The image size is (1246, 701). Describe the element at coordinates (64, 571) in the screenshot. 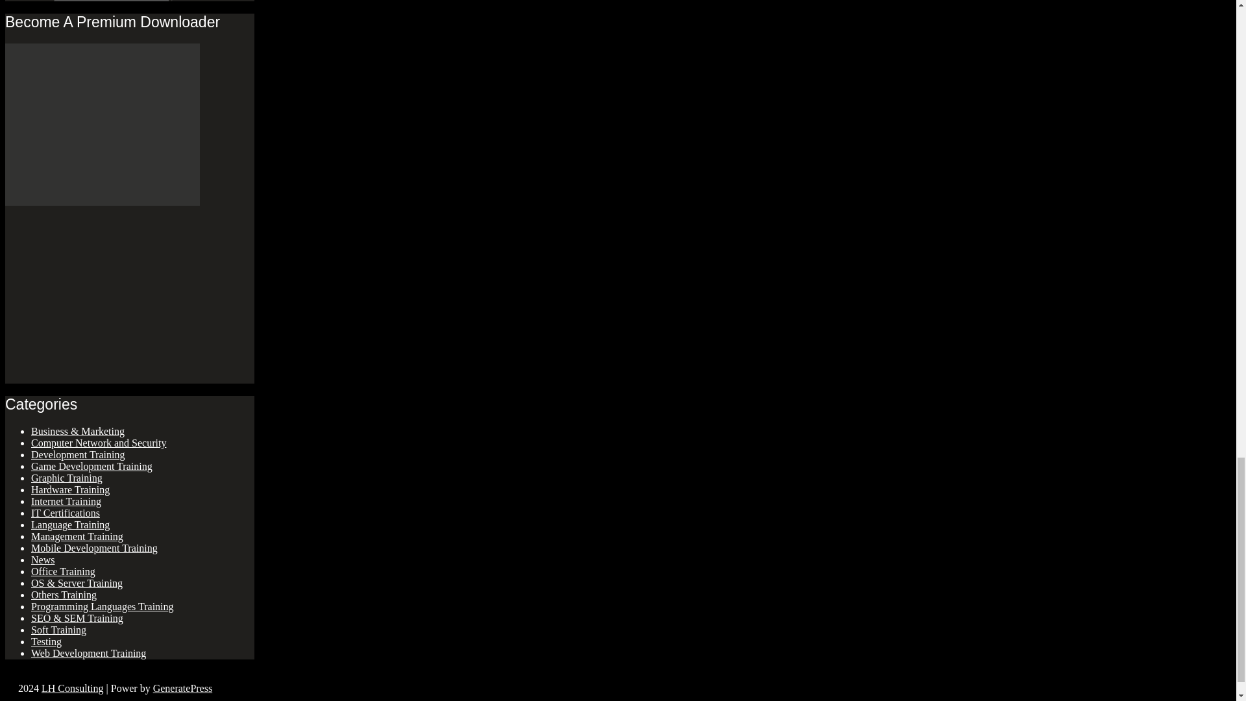

I see `Office Training` at that location.